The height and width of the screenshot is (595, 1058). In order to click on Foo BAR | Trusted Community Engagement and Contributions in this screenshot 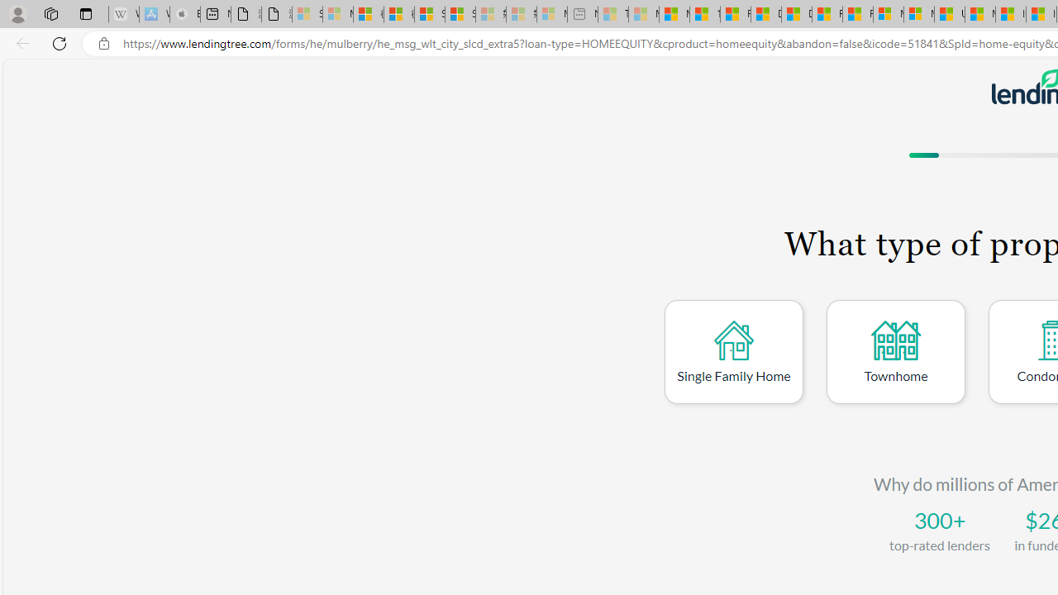, I will do `click(858, 15)`.